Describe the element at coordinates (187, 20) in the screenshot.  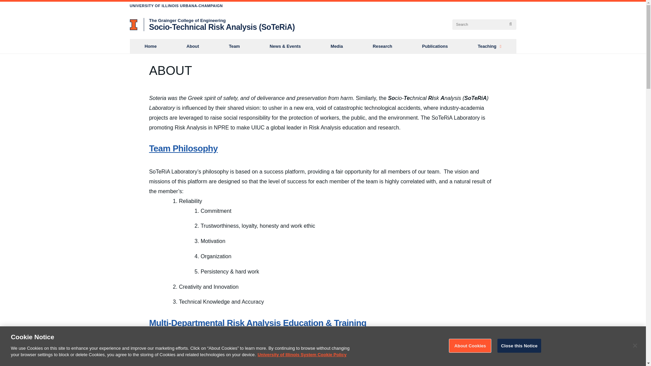
I see `The Grainger College of Engineering` at that location.